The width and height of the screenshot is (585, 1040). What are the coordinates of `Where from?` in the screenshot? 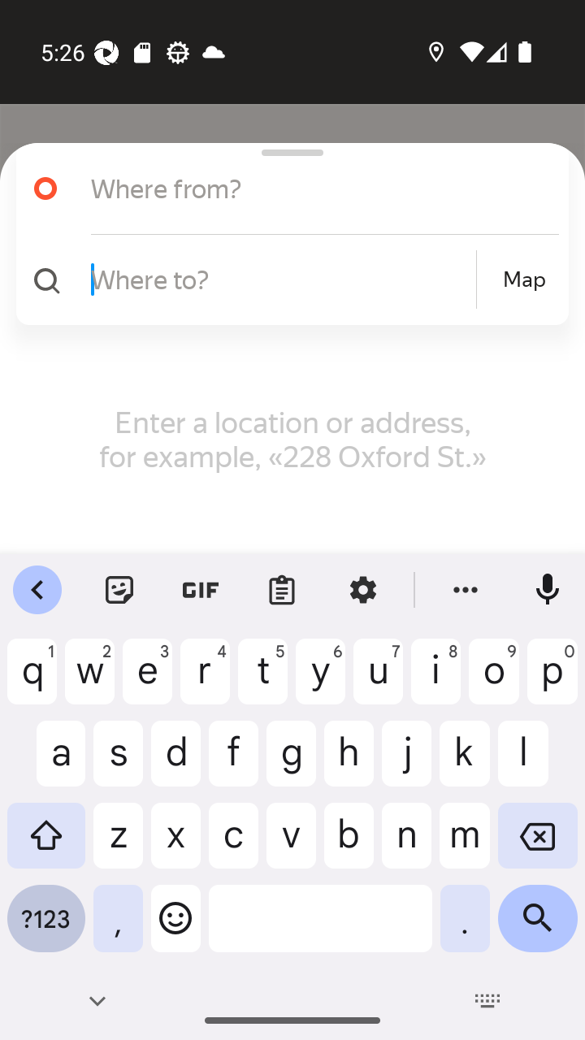 It's located at (286, 188).